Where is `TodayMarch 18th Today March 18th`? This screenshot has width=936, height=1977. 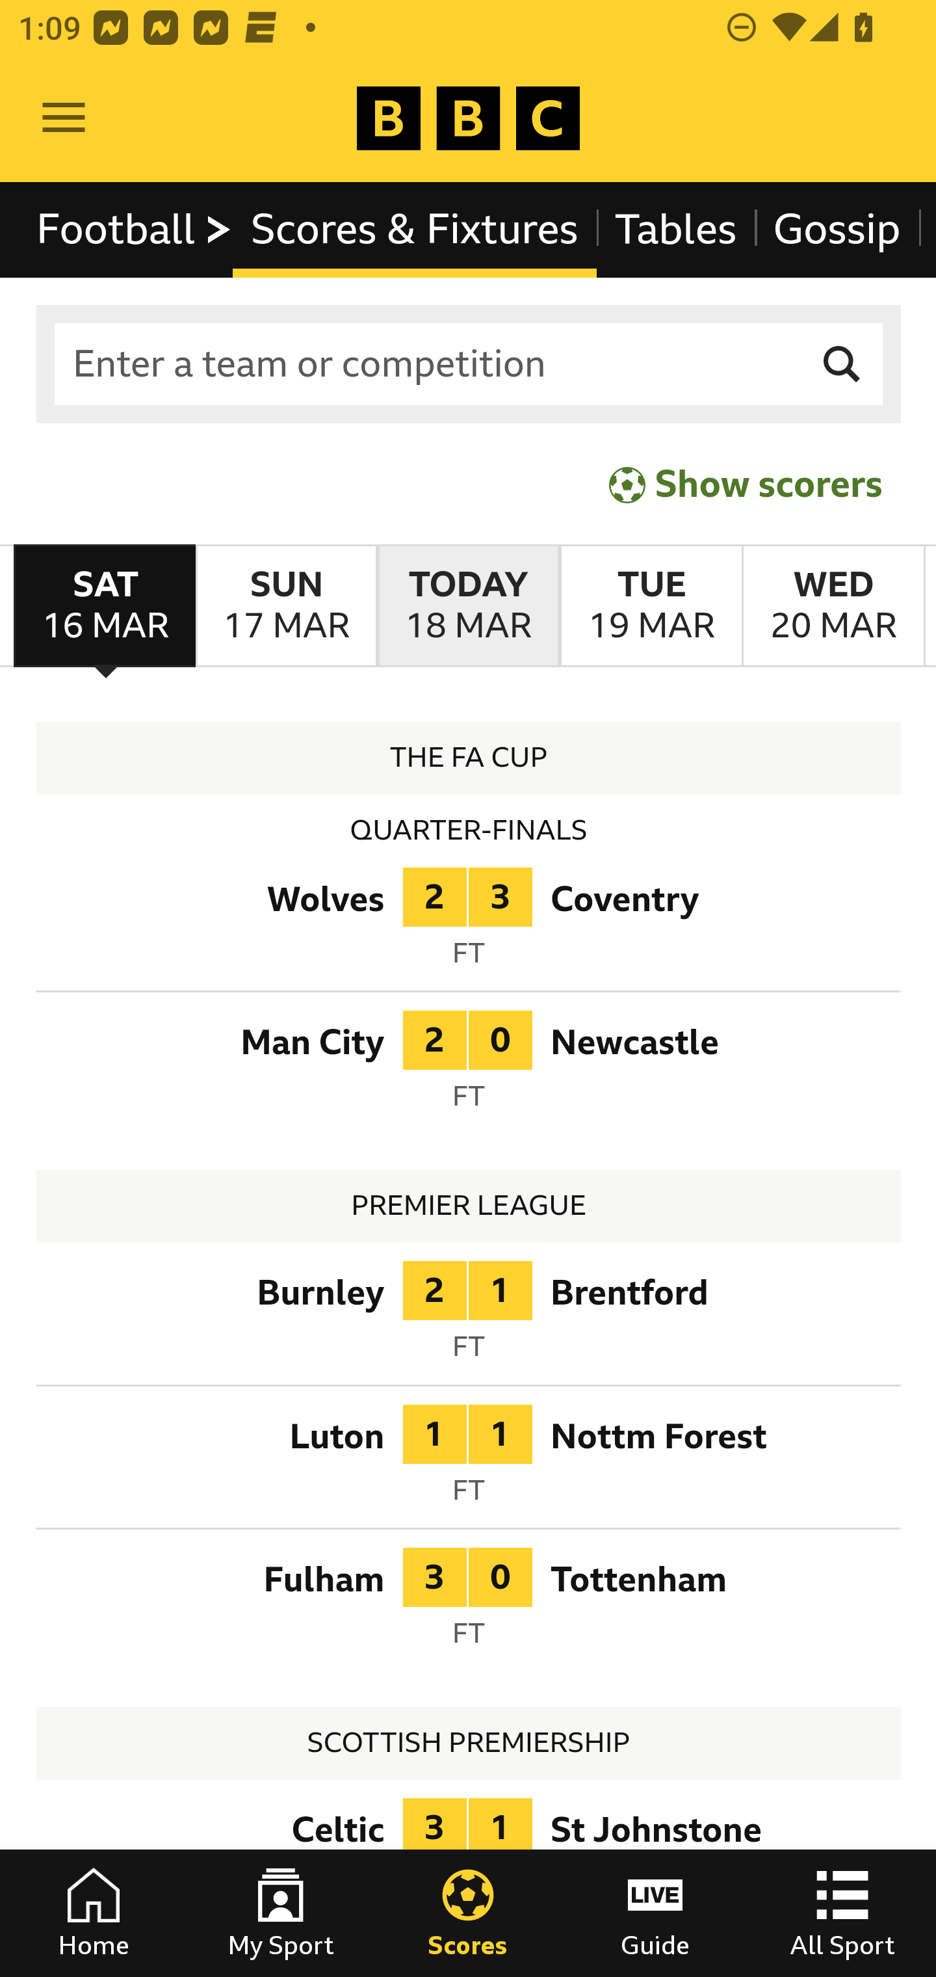
TodayMarch 18th Today March 18th is located at coordinates (468, 606).